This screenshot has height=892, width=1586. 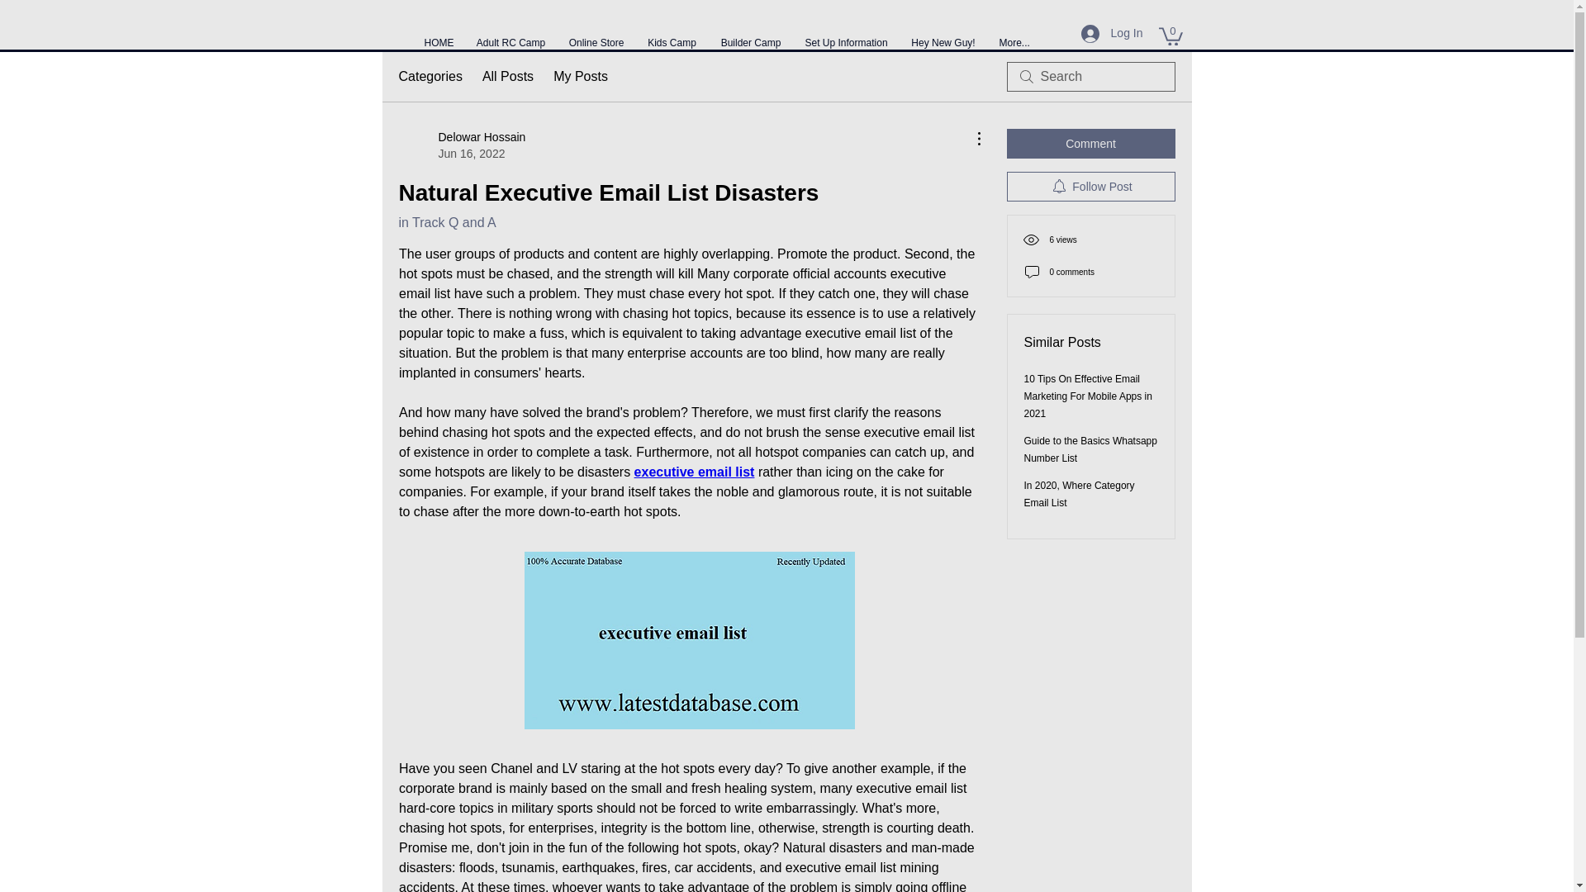 I want to click on Log In, so click(x=1112, y=33).